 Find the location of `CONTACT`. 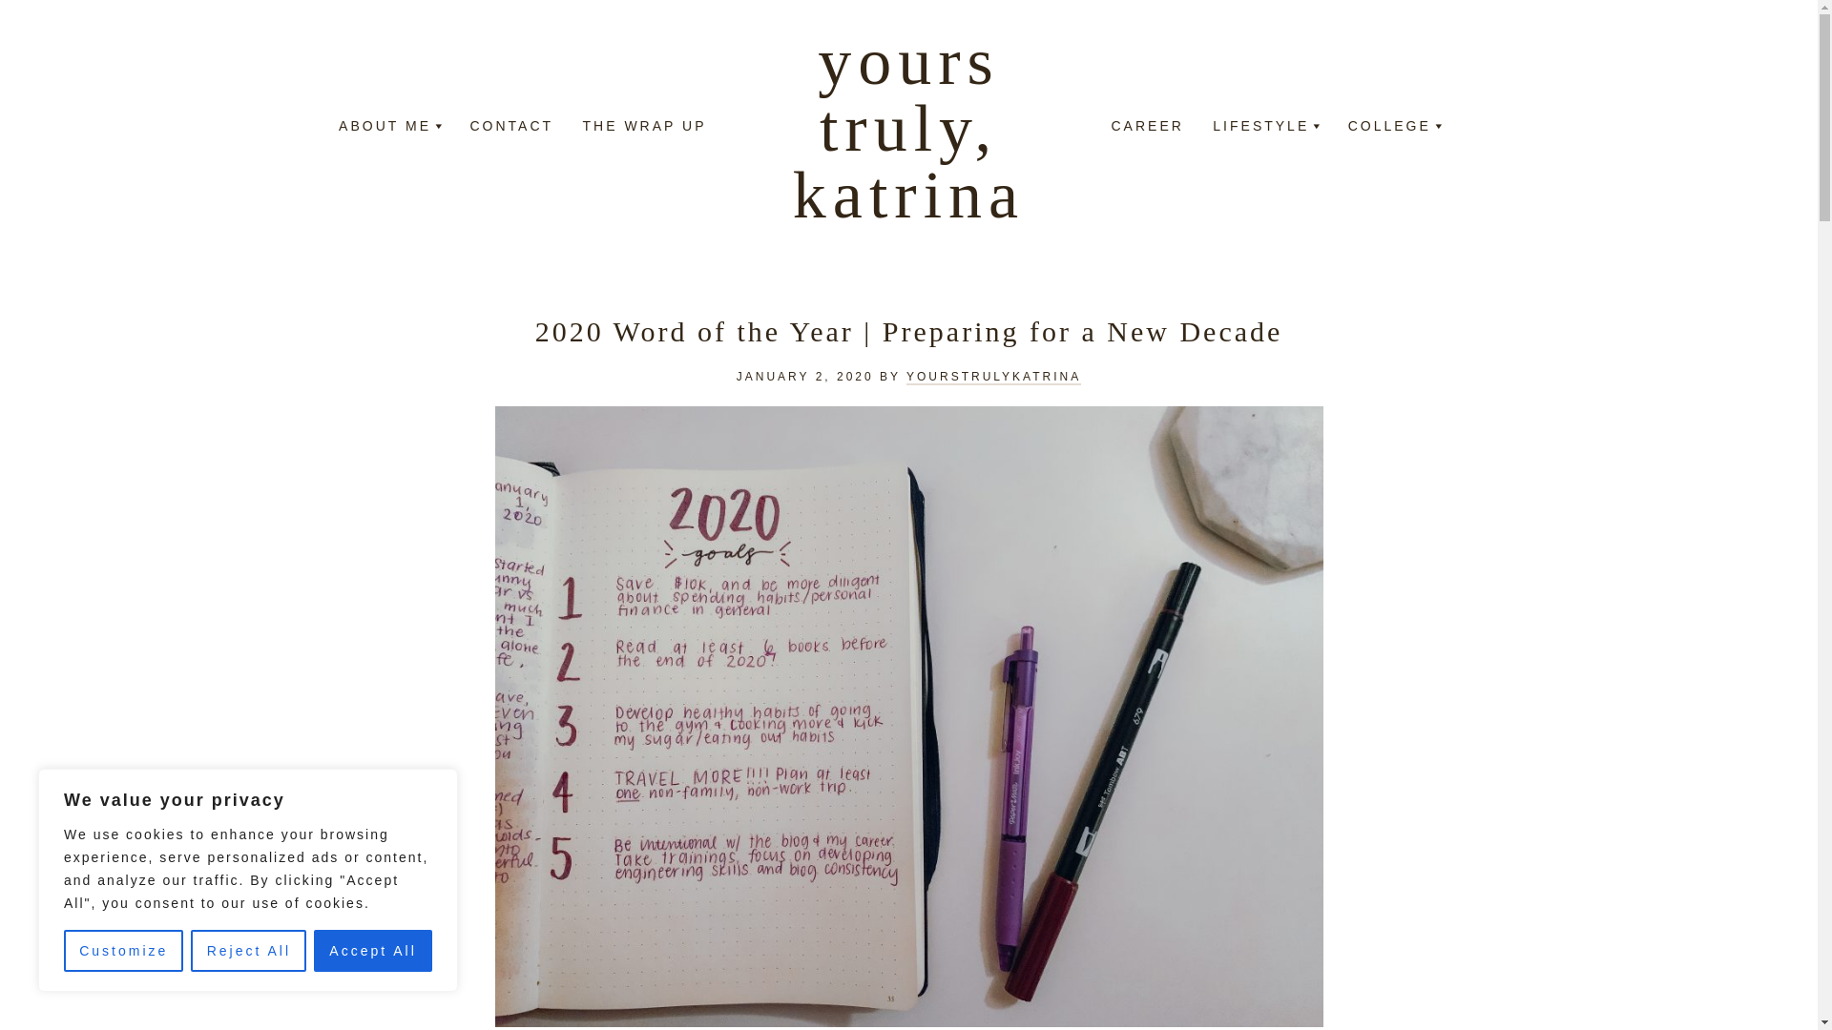

CONTACT is located at coordinates (510, 128).